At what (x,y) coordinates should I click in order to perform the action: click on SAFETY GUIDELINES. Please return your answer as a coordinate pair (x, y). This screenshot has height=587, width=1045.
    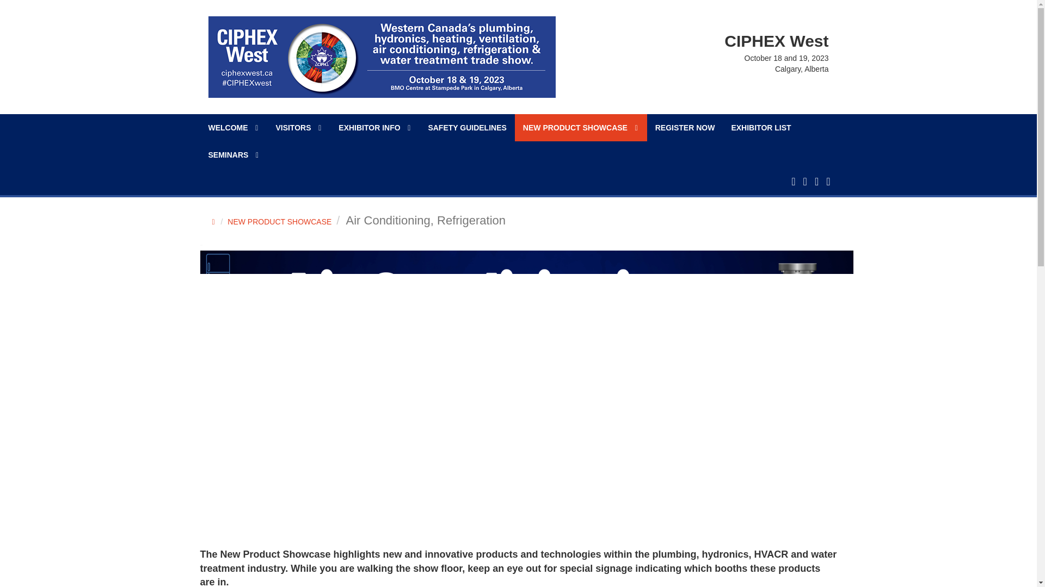
    Looking at the image, I should click on (467, 127).